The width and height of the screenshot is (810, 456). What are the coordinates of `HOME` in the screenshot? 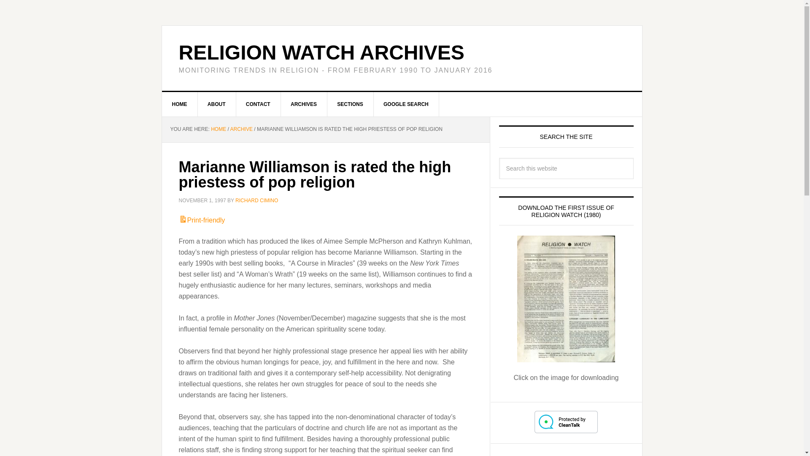 It's located at (218, 129).